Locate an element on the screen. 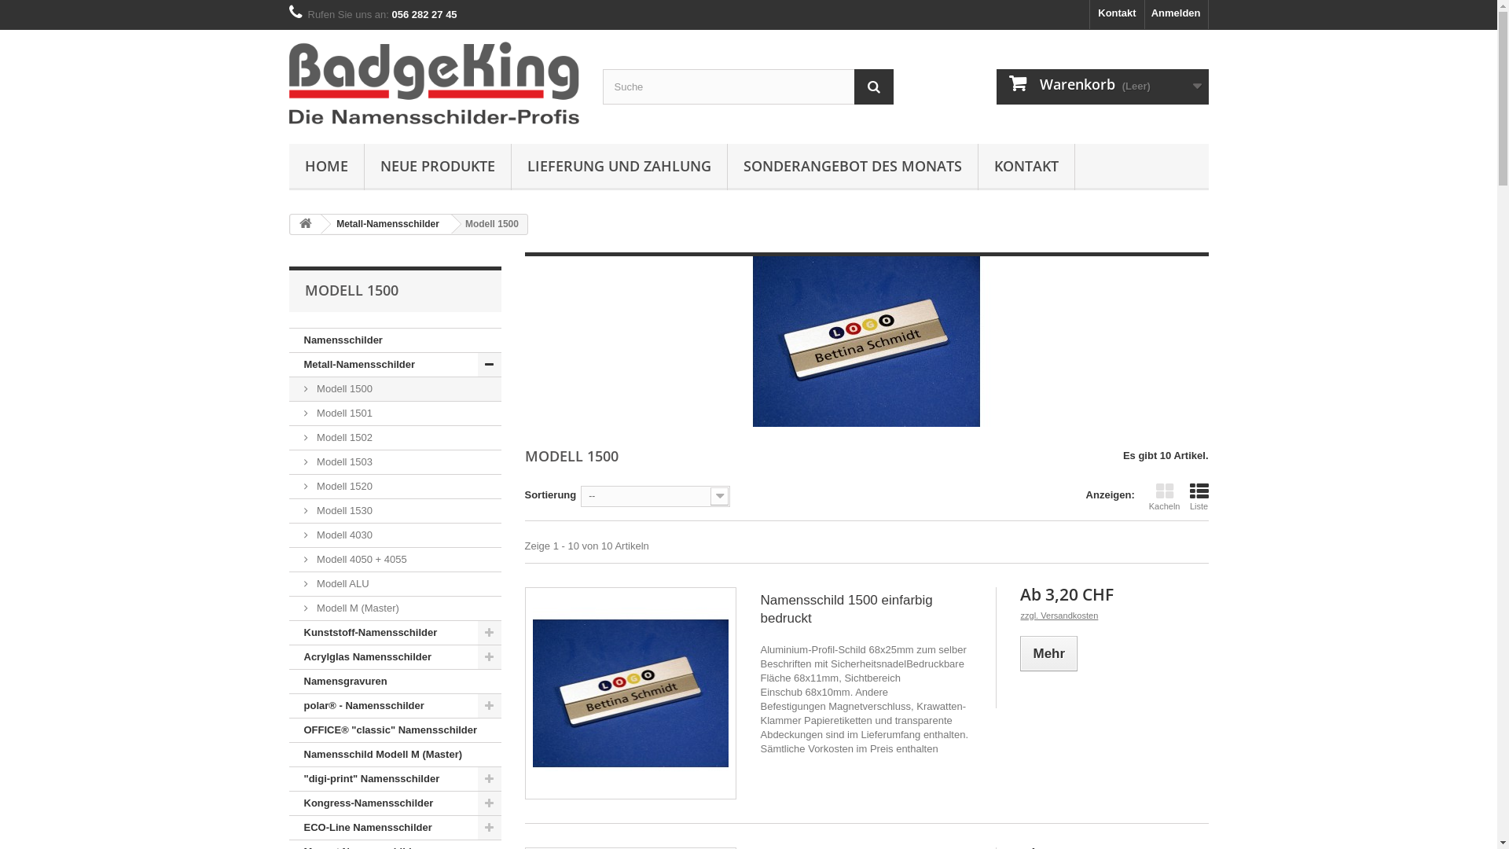 This screenshot has height=849, width=1509. Kunststoff-Namensschilder is located at coordinates (395, 634).